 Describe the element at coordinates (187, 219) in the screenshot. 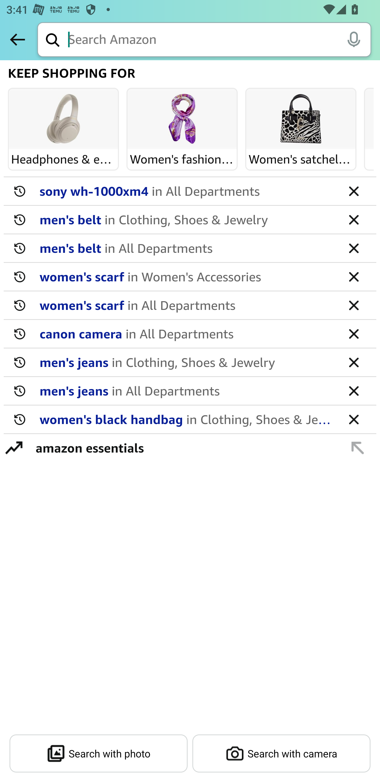

I see `men's belt` at that location.